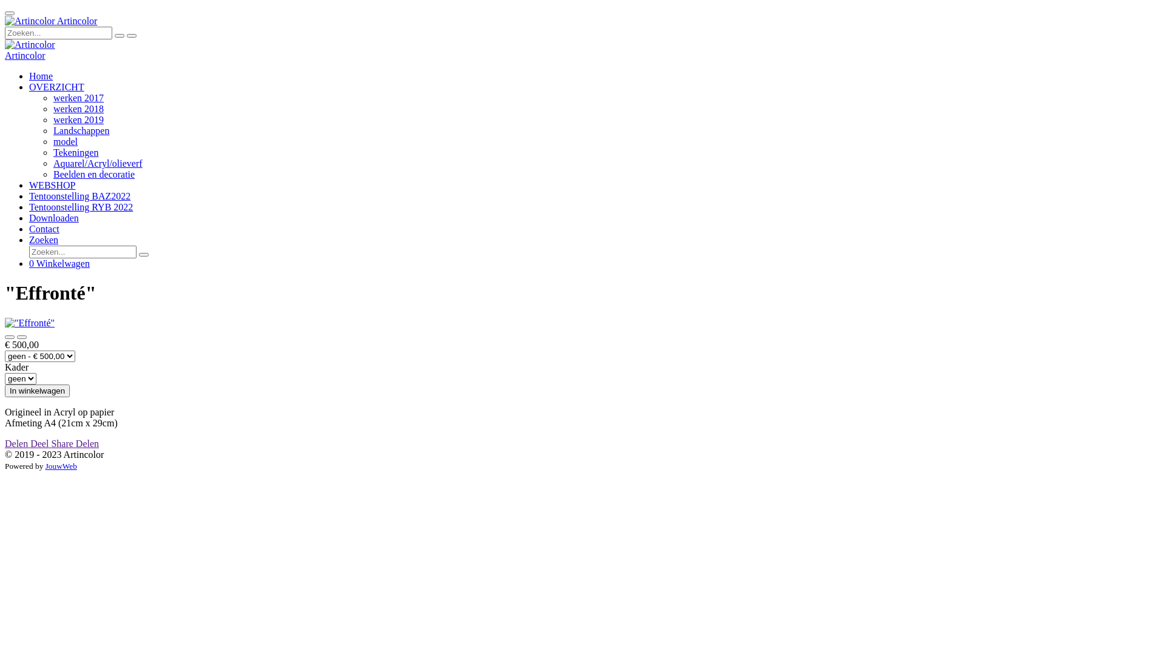 This screenshot has height=655, width=1165. What do you see at coordinates (80, 196) in the screenshot?
I see `Tentoonstelling BAZ2022` at bounding box center [80, 196].